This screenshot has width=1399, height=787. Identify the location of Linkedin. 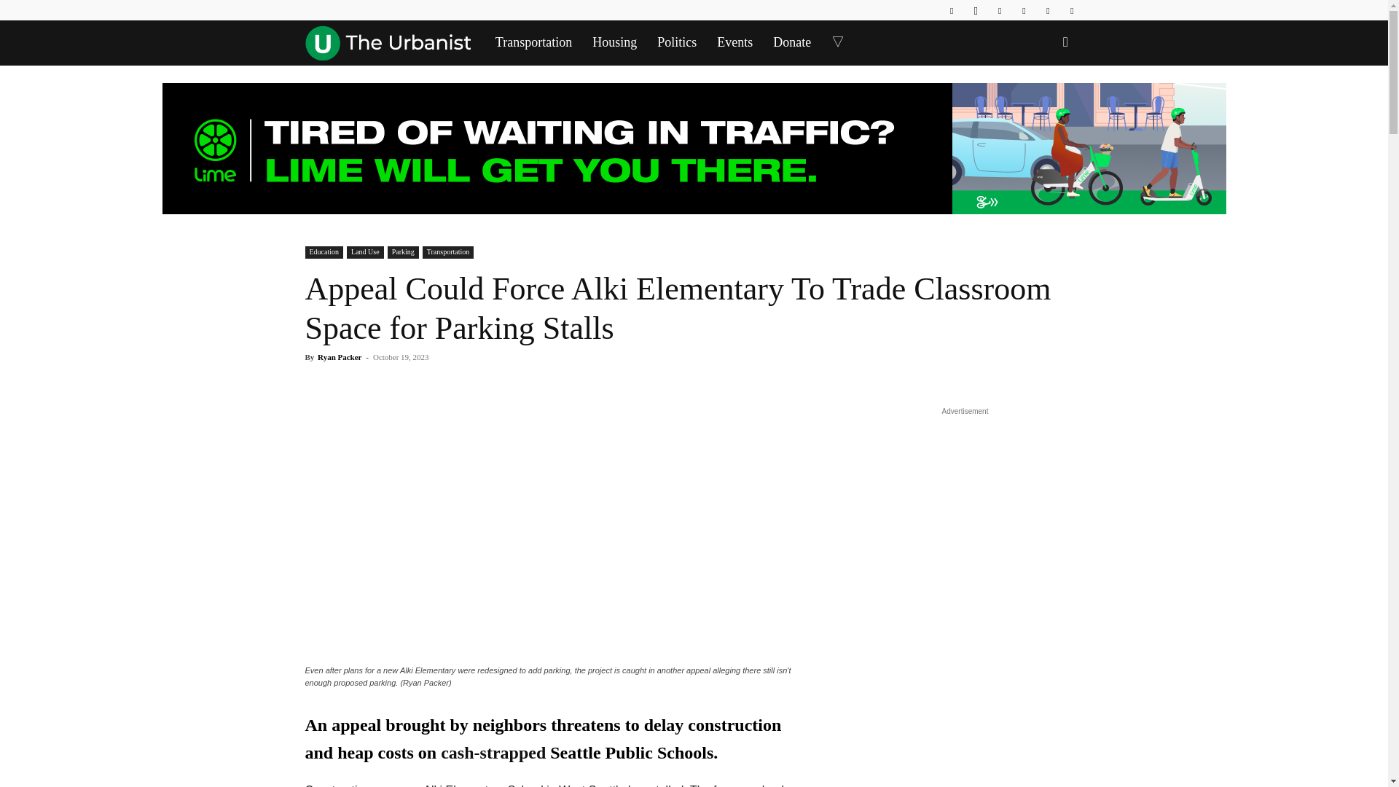
(1000, 10).